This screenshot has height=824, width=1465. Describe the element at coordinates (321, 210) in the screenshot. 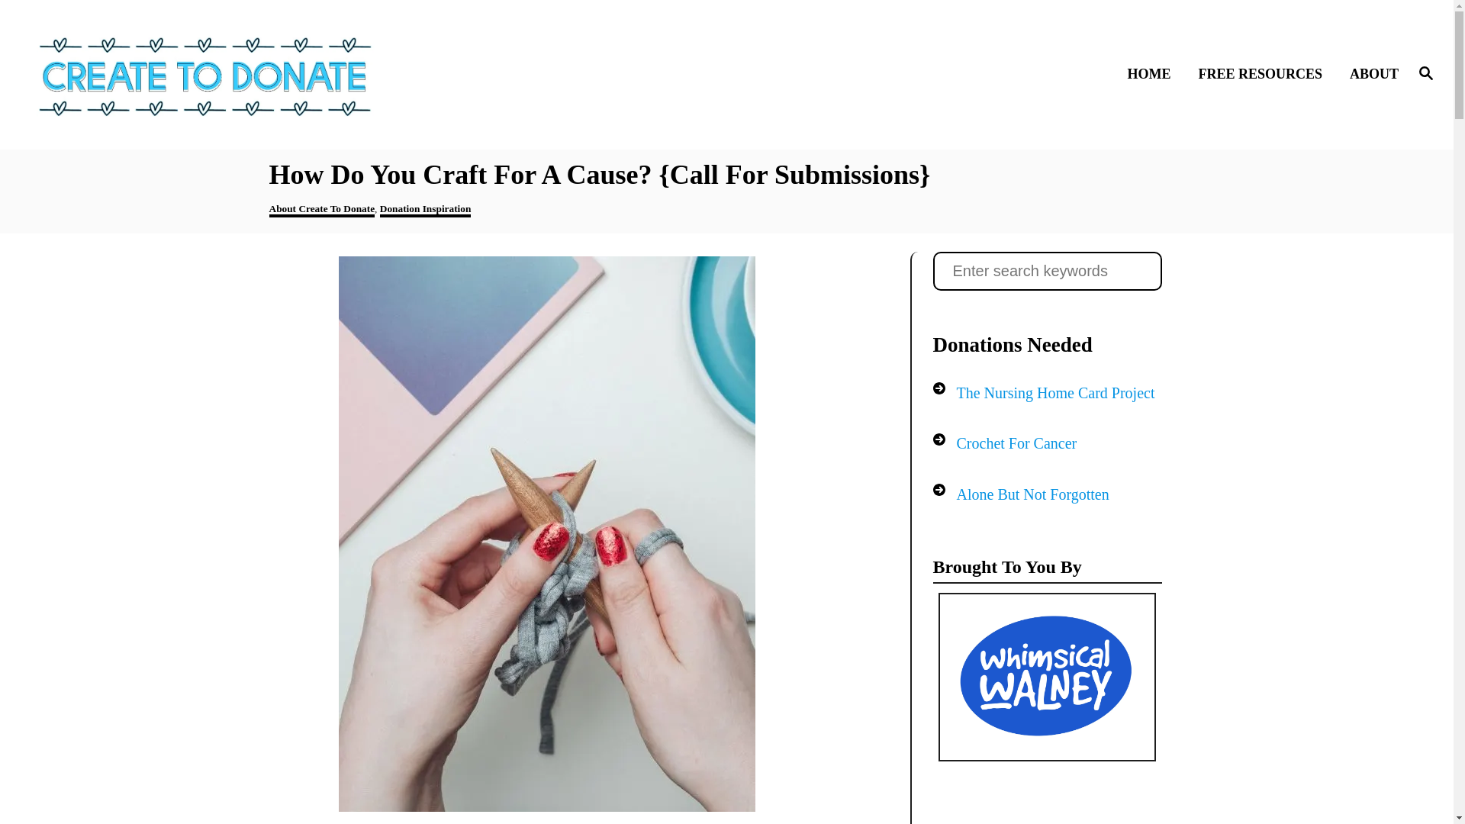

I see `About Create To Donate` at that location.